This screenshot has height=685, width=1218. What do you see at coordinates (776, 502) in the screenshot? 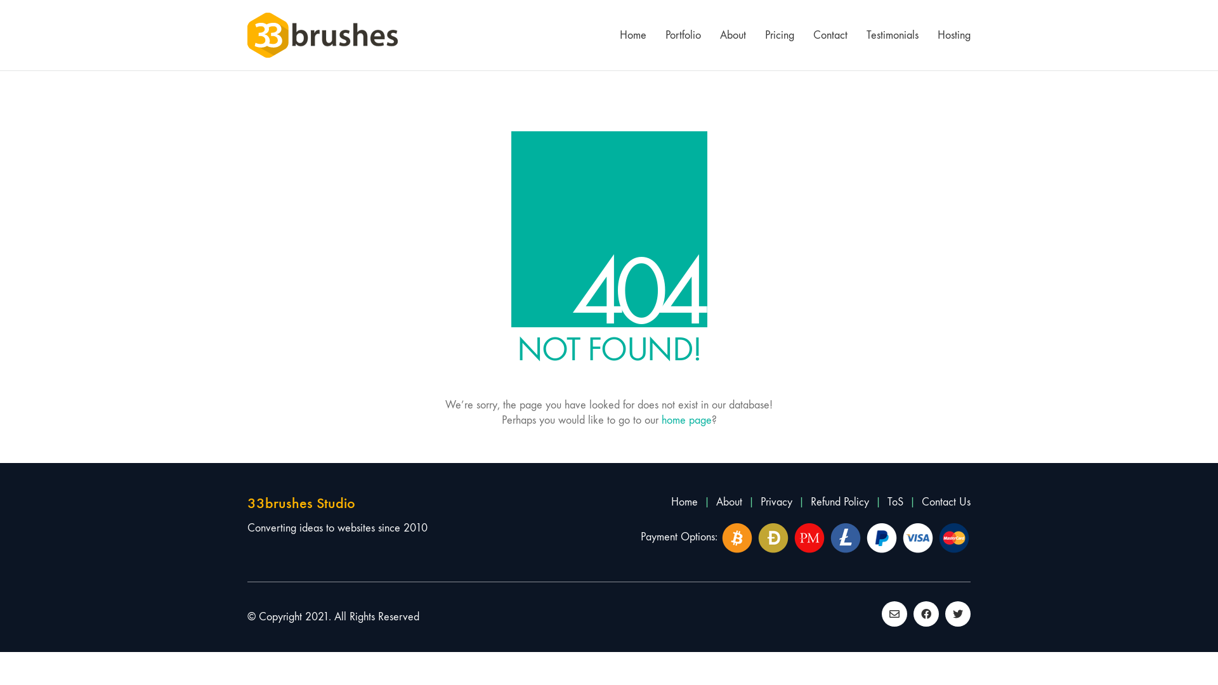
I see `Privacy` at bounding box center [776, 502].